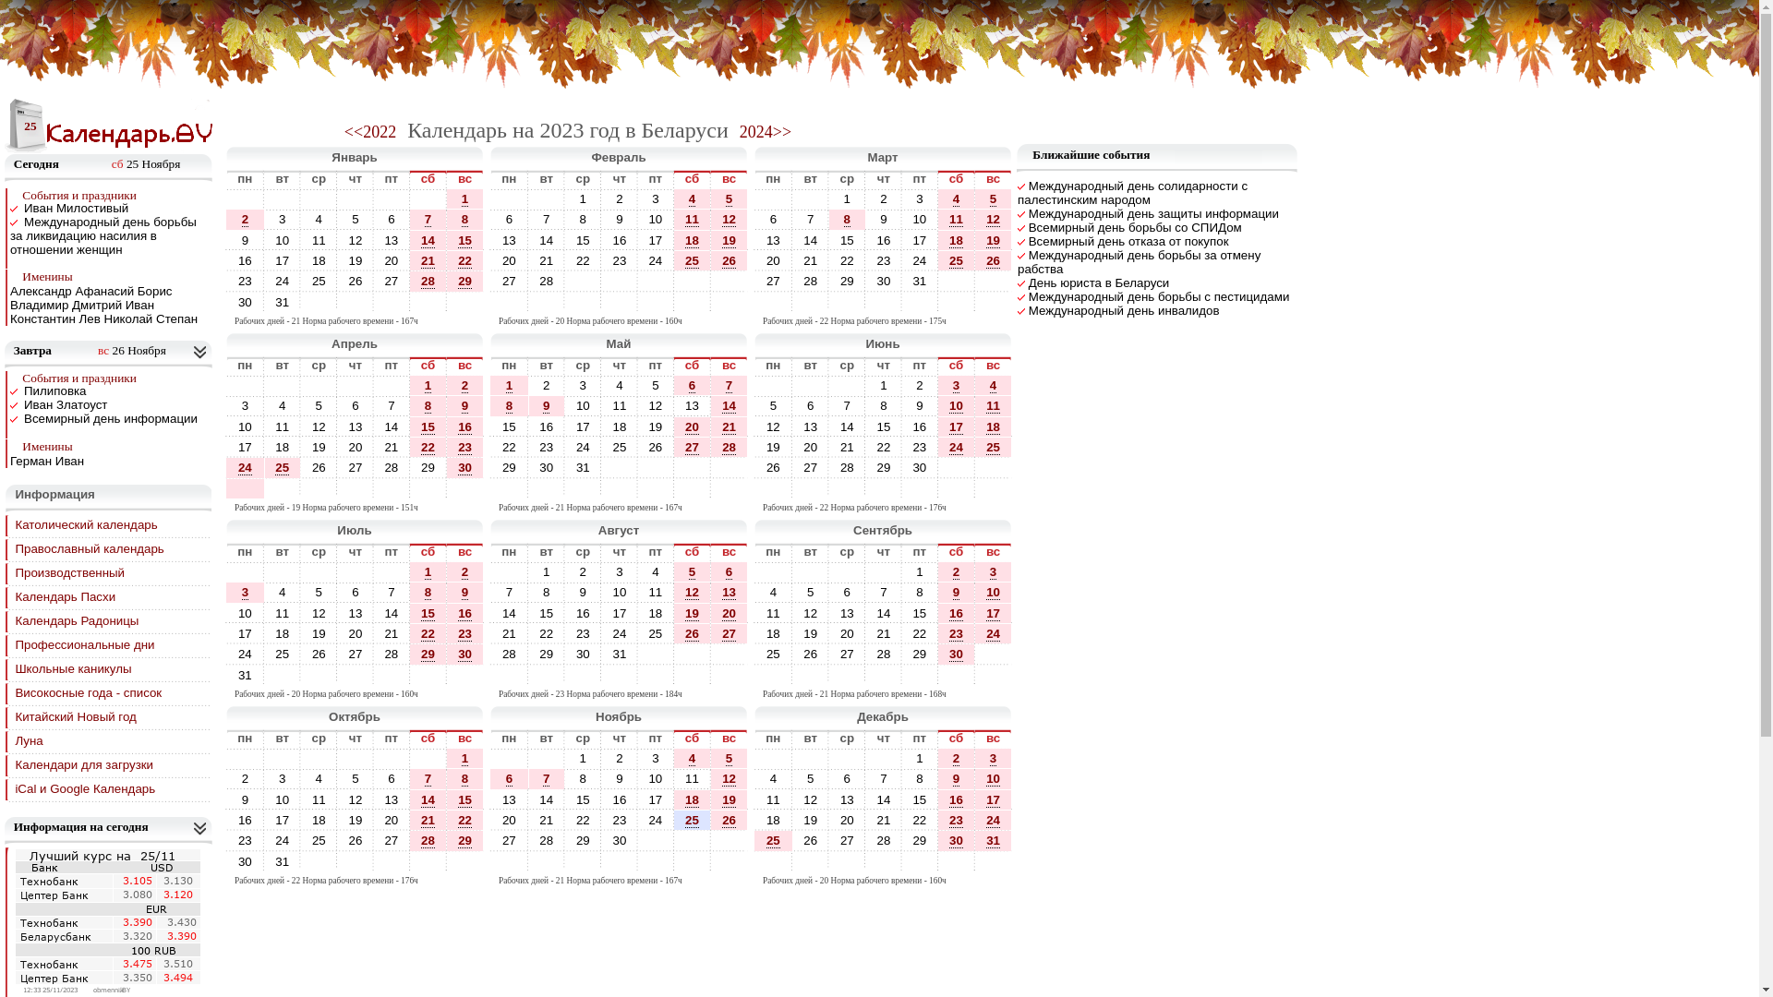  What do you see at coordinates (730, 800) in the screenshot?
I see `19` at bounding box center [730, 800].